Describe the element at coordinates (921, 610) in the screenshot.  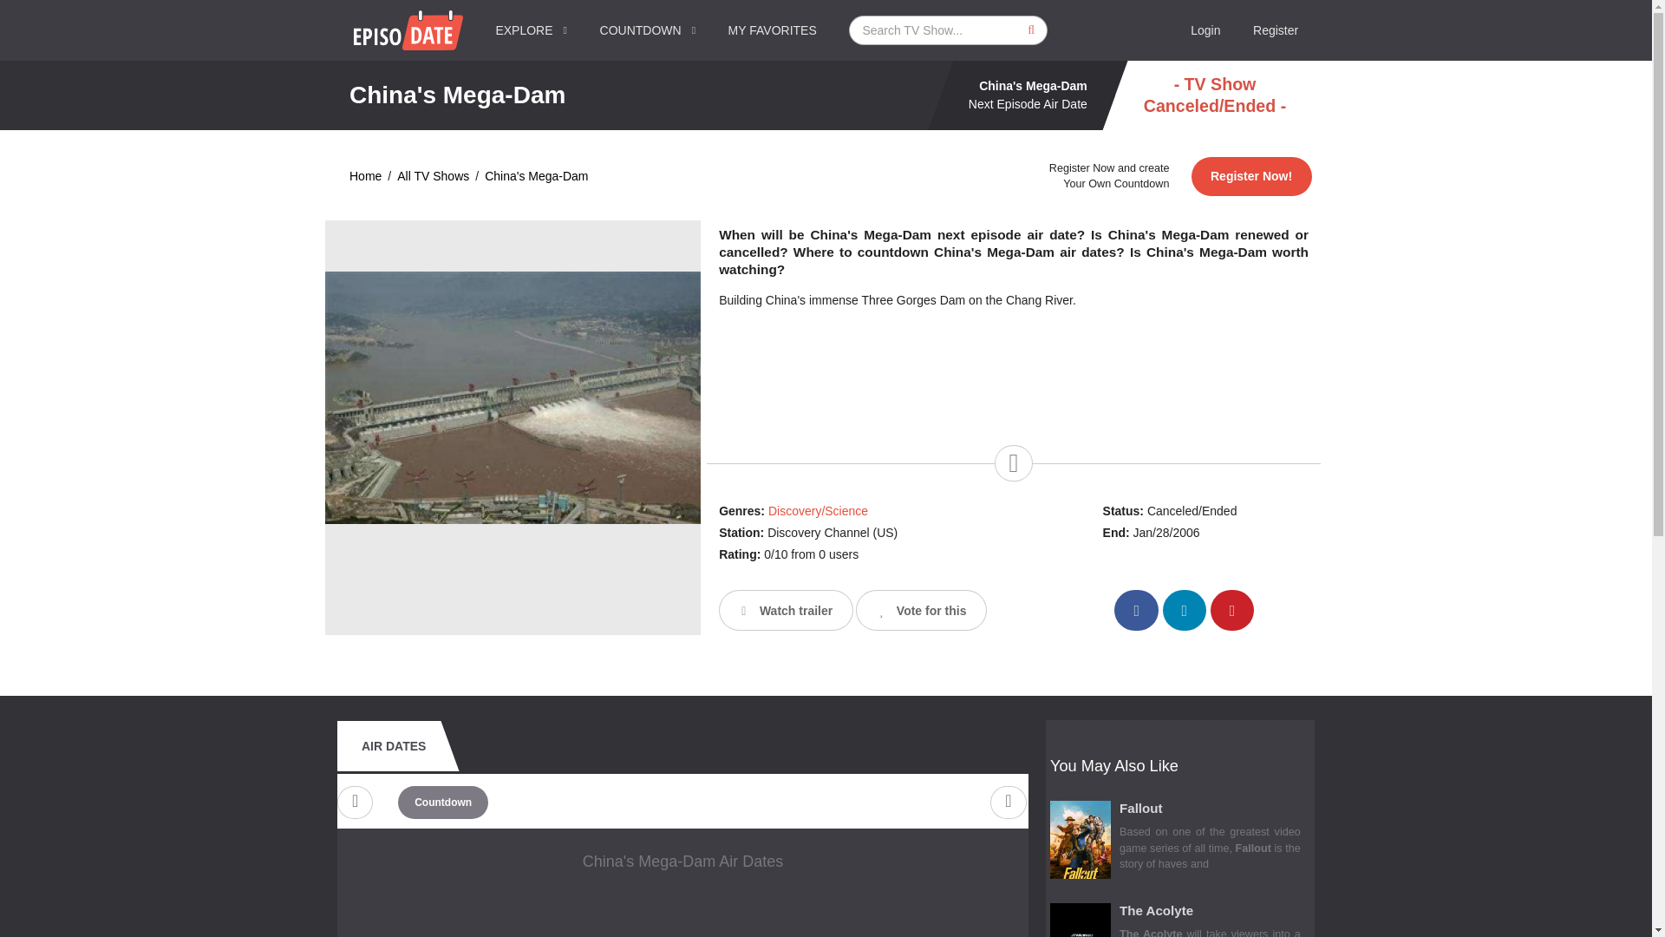
I see `Vote for this` at that location.